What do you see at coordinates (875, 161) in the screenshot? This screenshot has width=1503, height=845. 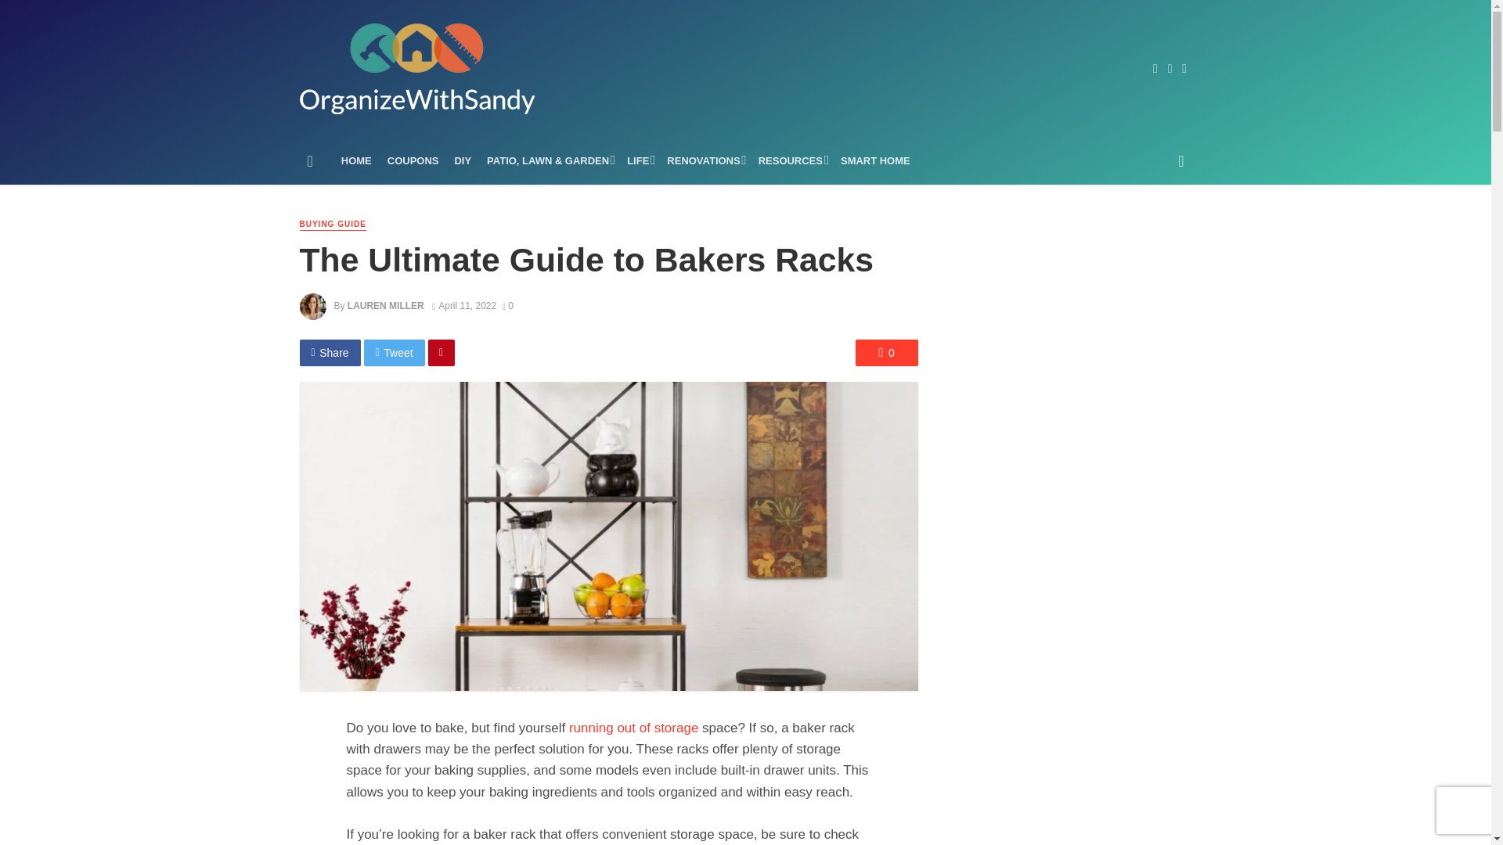 I see `SMART HOME` at bounding box center [875, 161].